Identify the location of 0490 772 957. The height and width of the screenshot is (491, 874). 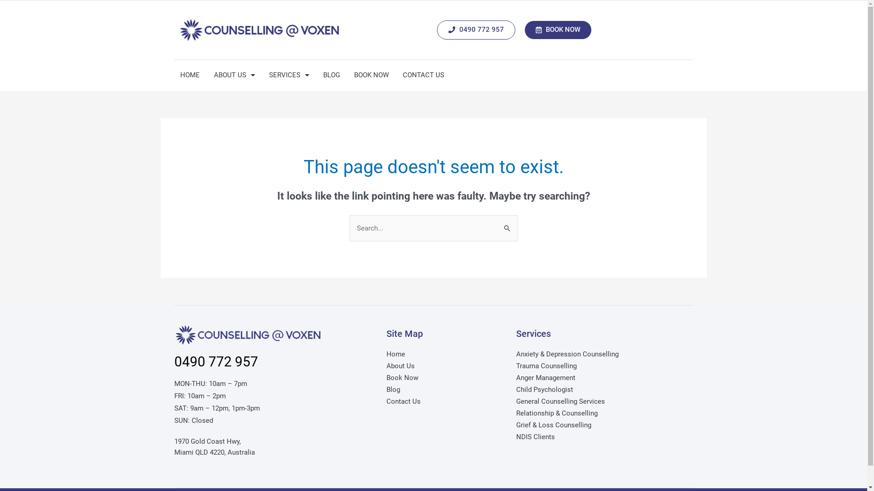
(216, 362).